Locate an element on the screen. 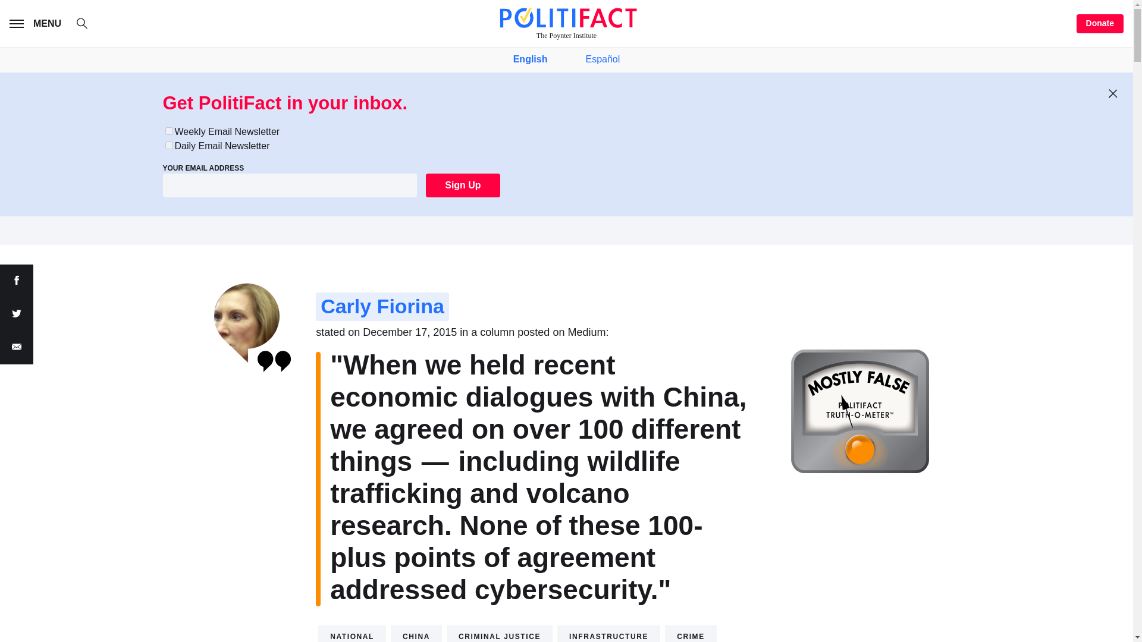 This screenshot has width=1142, height=642. Criminal Justice is located at coordinates (500, 634).